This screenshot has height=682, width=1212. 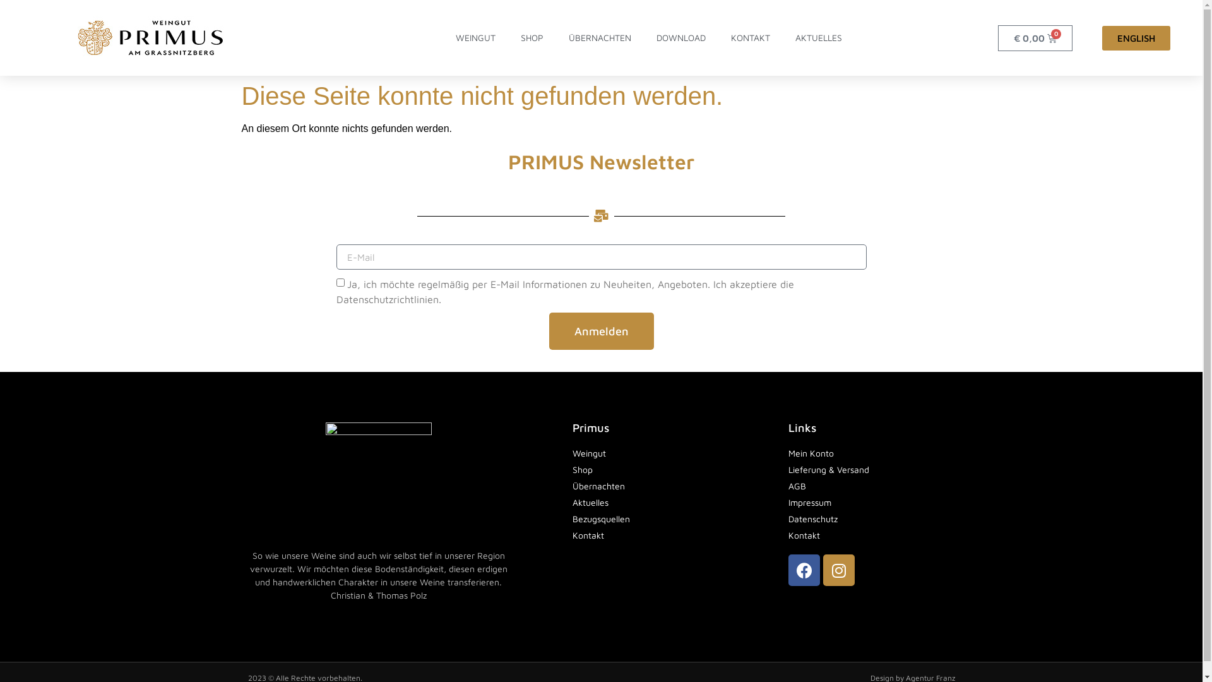 What do you see at coordinates (1136, 38) in the screenshot?
I see `ENGLISH` at bounding box center [1136, 38].